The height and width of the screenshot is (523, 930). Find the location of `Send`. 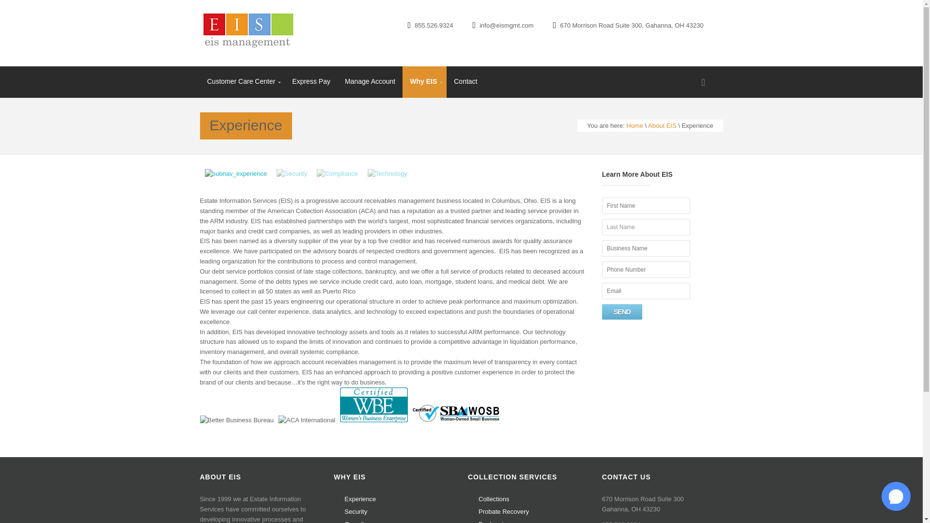

Send is located at coordinates (622, 311).